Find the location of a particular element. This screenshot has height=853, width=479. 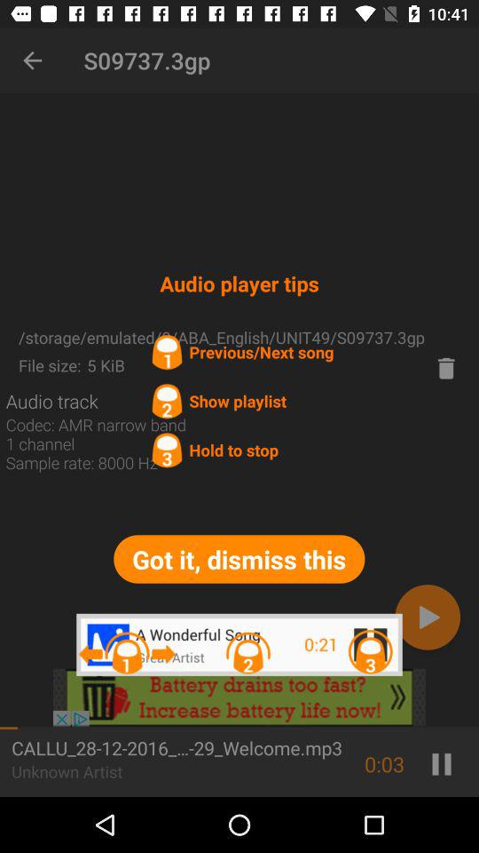

click icon to the left of the show playlist item is located at coordinates (51, 401).